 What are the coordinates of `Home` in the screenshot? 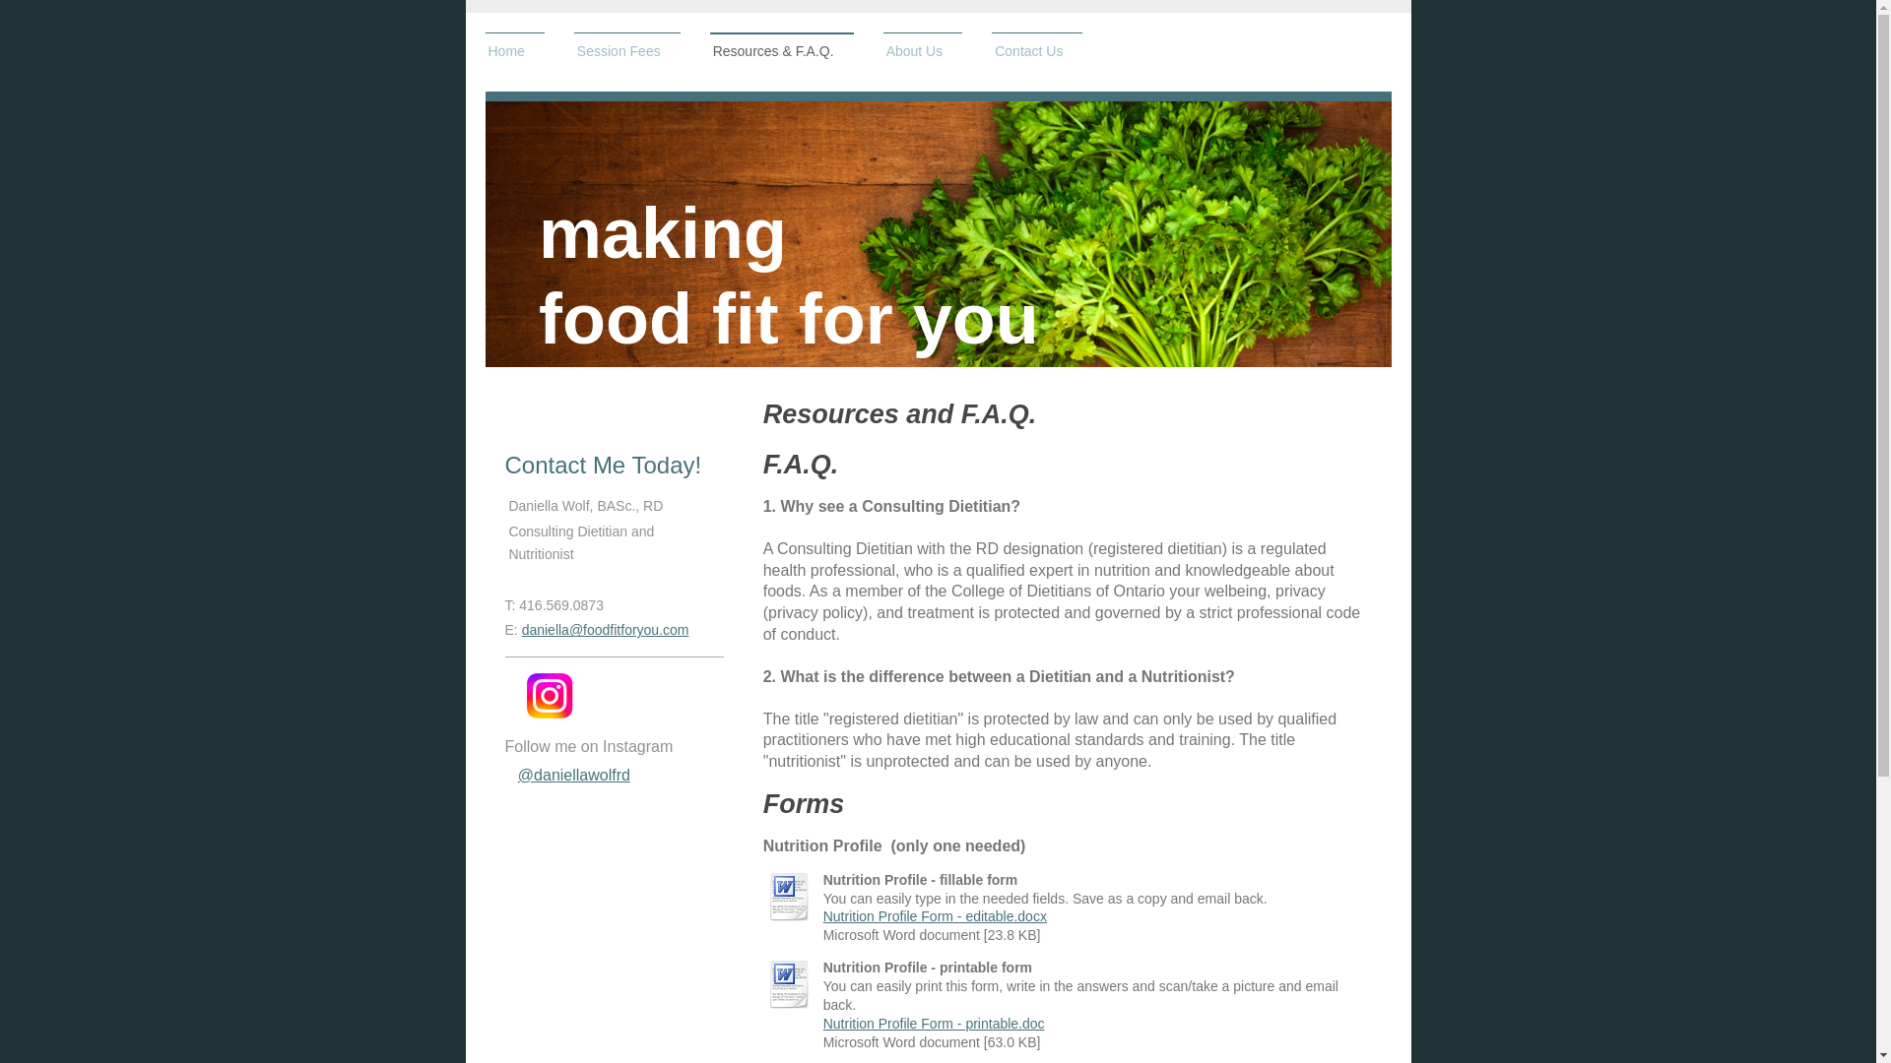 It's located at (514, 52).